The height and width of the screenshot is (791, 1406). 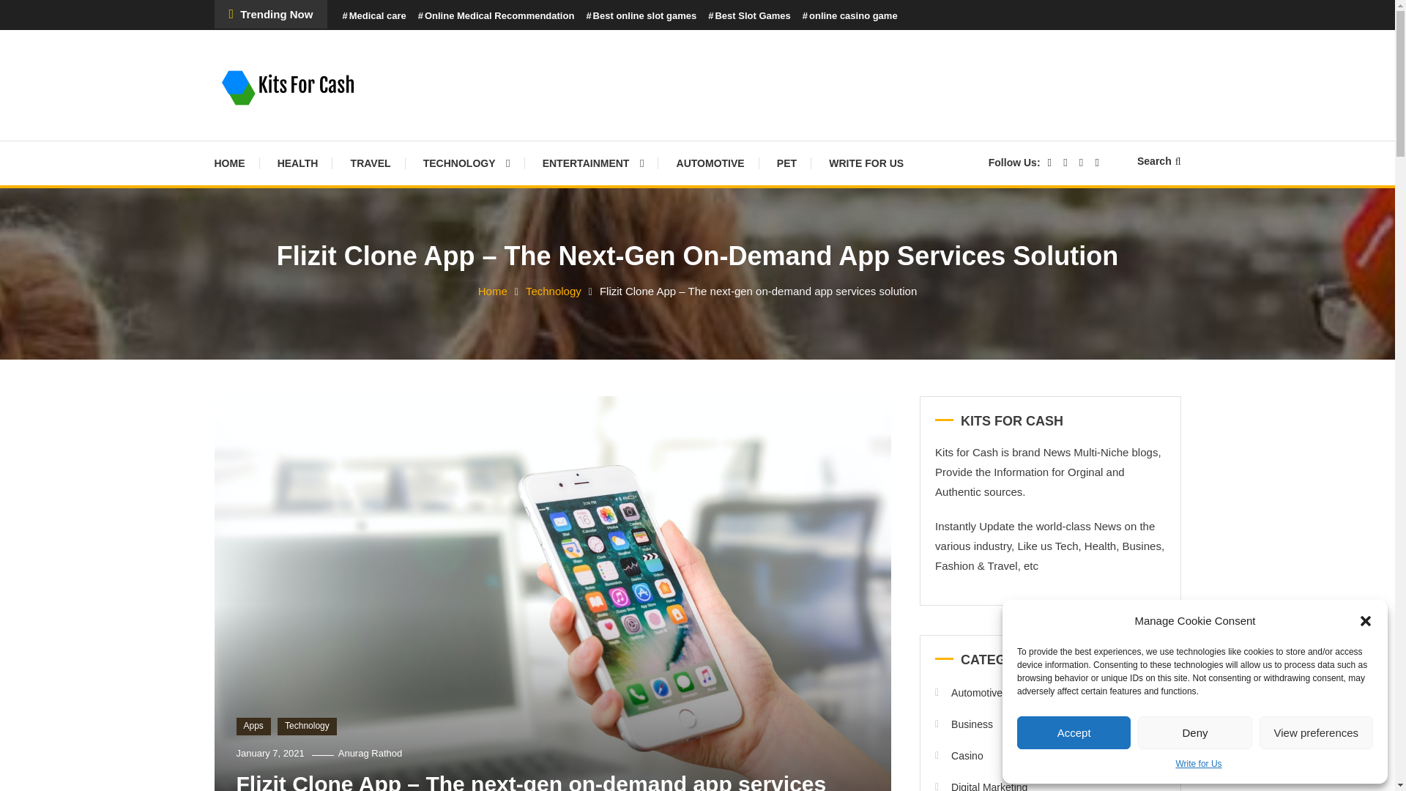 I want to click on online casino game, so click(x=850, y=16).